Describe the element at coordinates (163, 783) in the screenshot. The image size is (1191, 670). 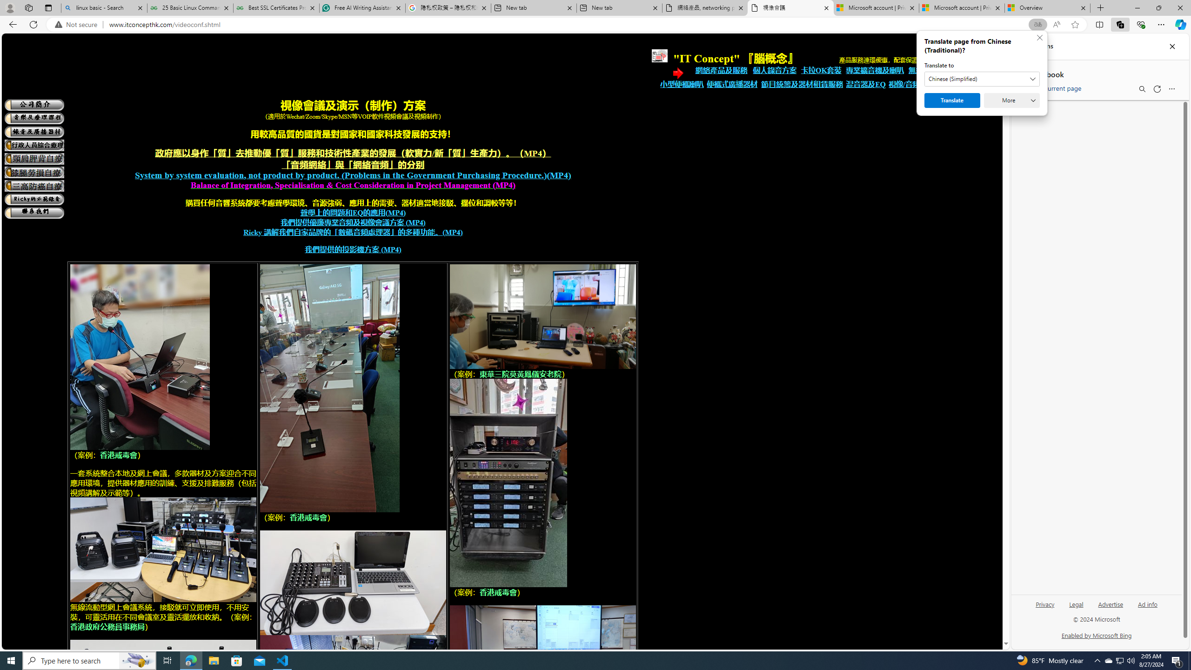
I see `conference equipment` at that location.